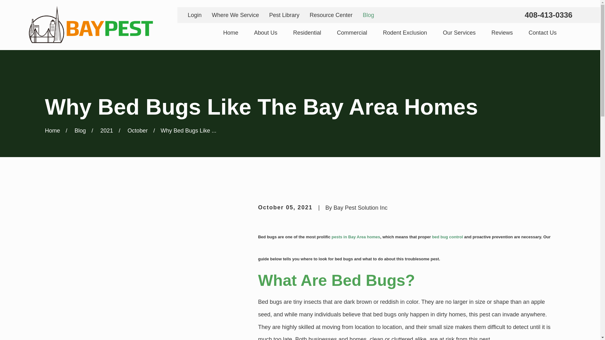  I want to click on Contact Us, so click(542, 33).